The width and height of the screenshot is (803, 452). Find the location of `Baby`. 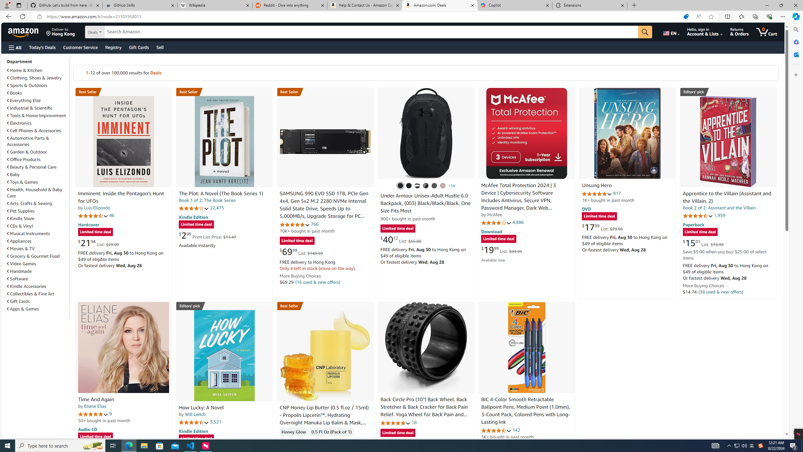

Baby is located at coordinates (14, 175).